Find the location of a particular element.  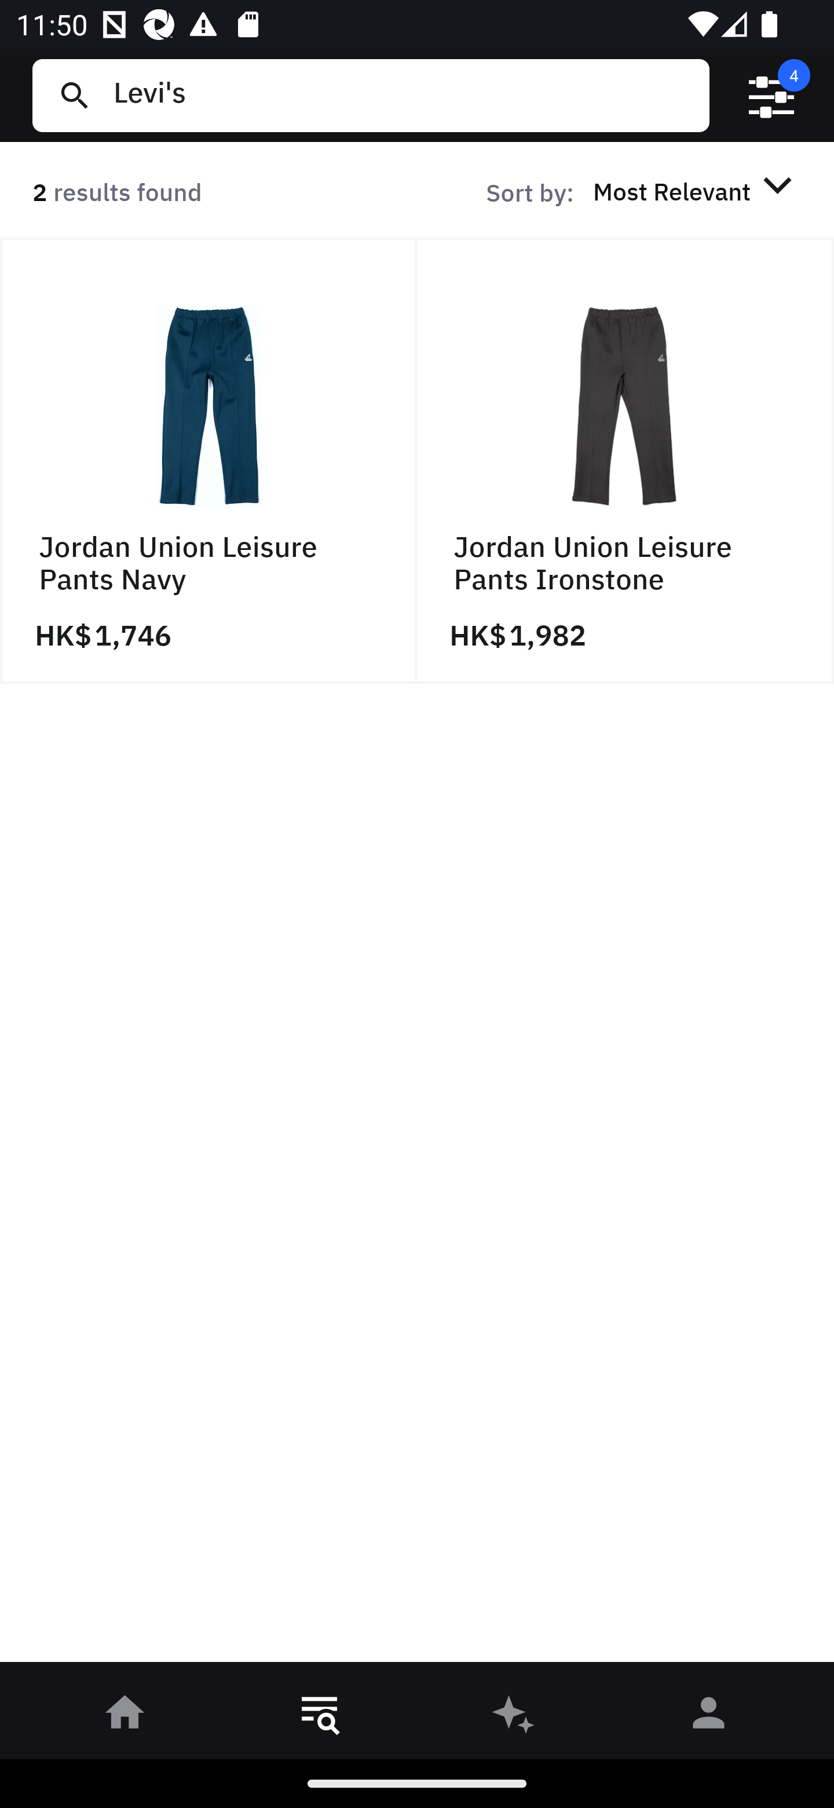

Levi's is located at coordinates (403, 95).